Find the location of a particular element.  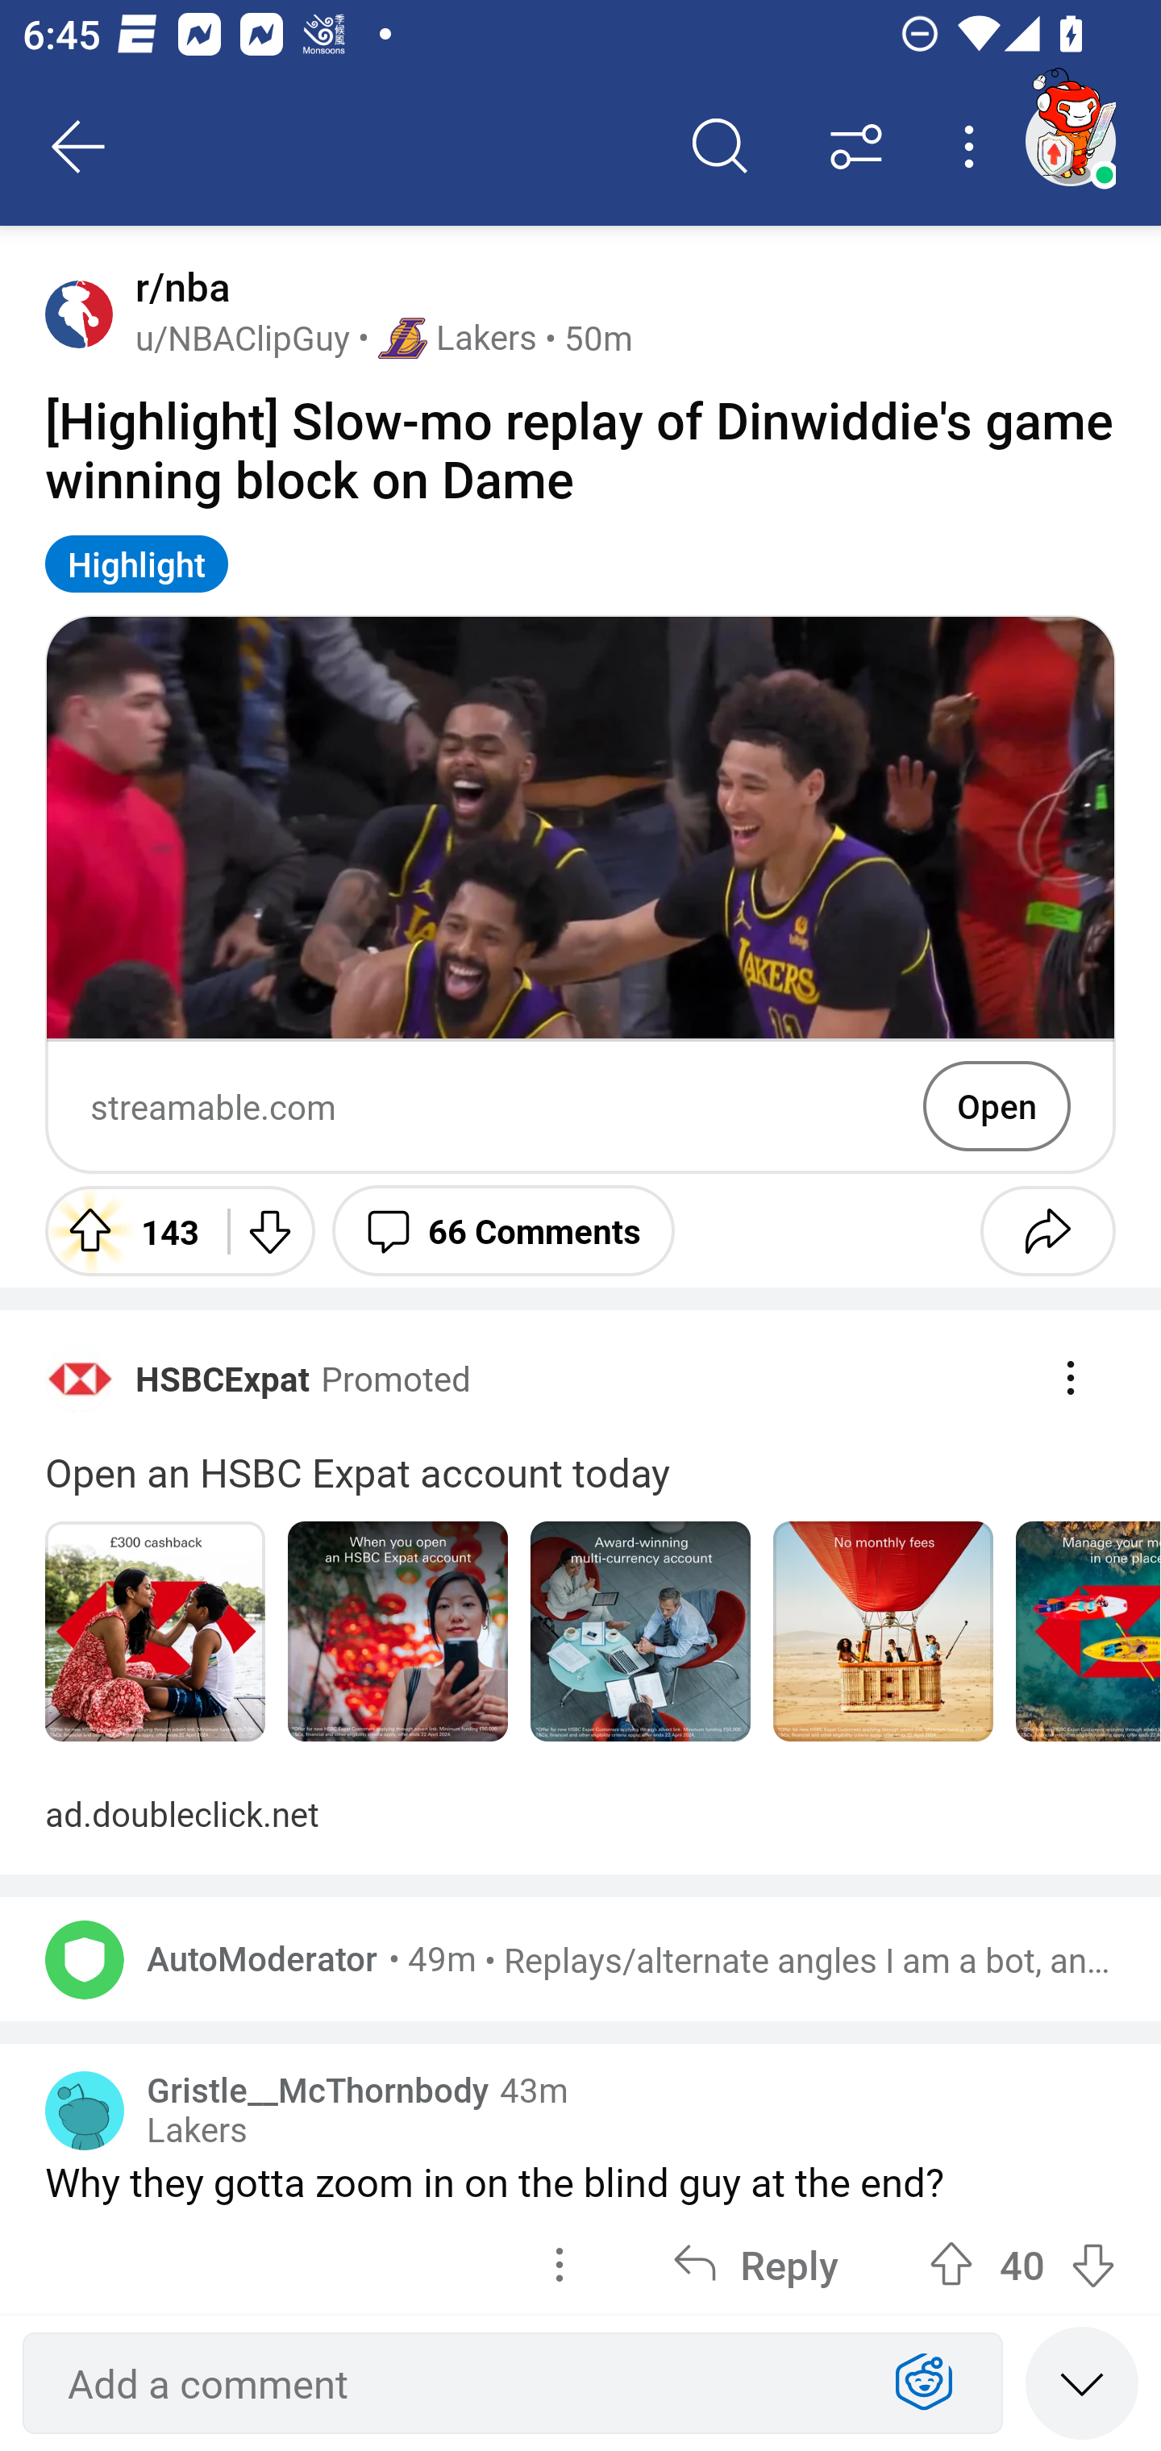

Preview Image streamable.com Open is located at coordinates (580, 895).